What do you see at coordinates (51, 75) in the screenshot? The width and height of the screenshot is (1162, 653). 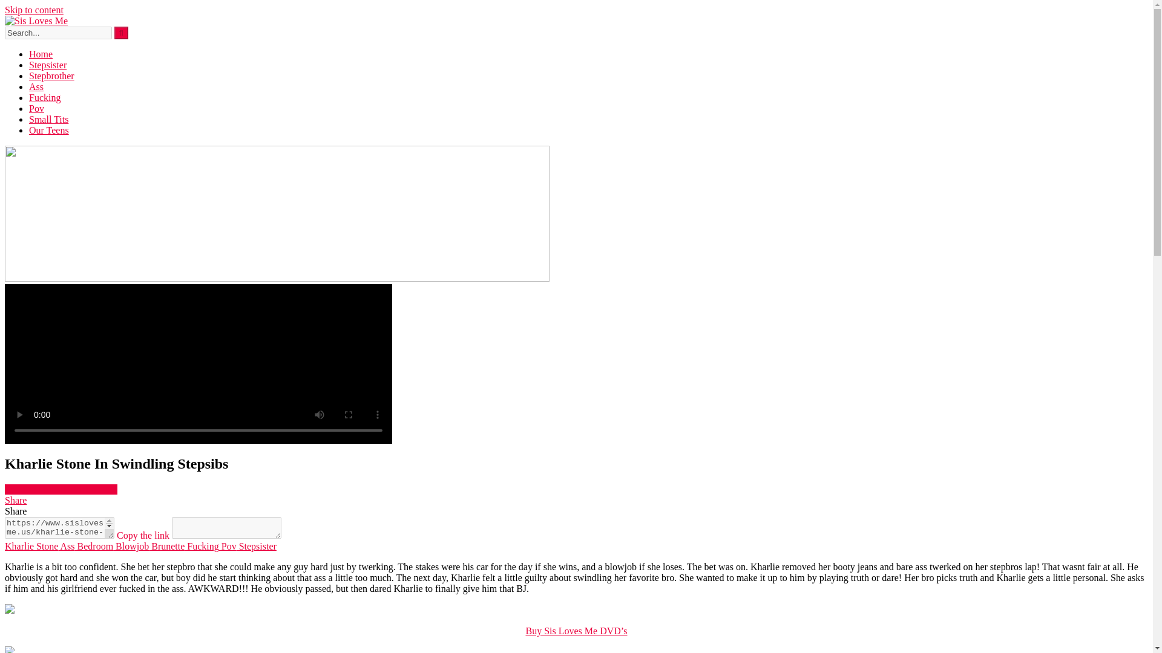 I see `Stepbrother` at bounding box center [51, 75].